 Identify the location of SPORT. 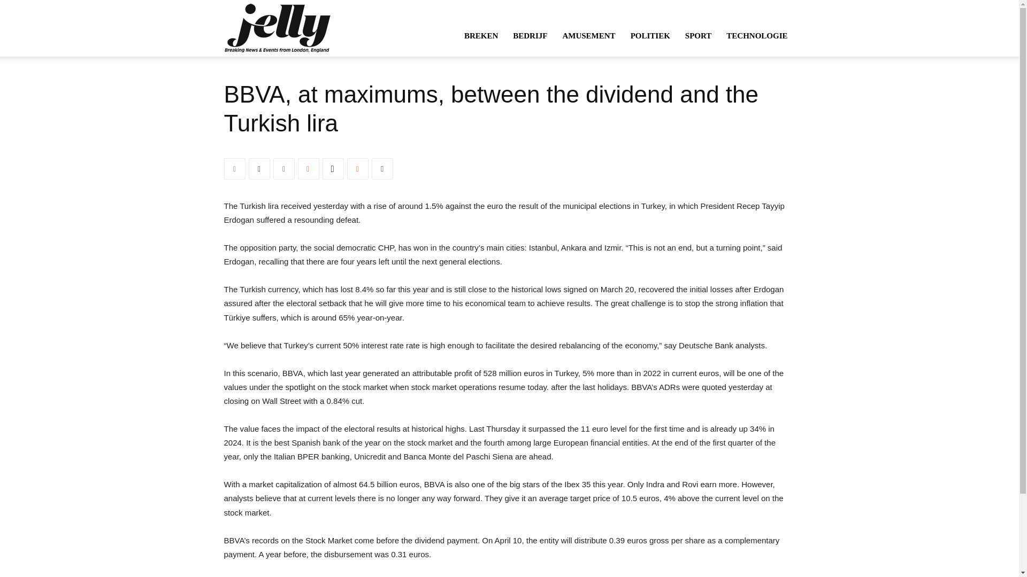
(699, 35).